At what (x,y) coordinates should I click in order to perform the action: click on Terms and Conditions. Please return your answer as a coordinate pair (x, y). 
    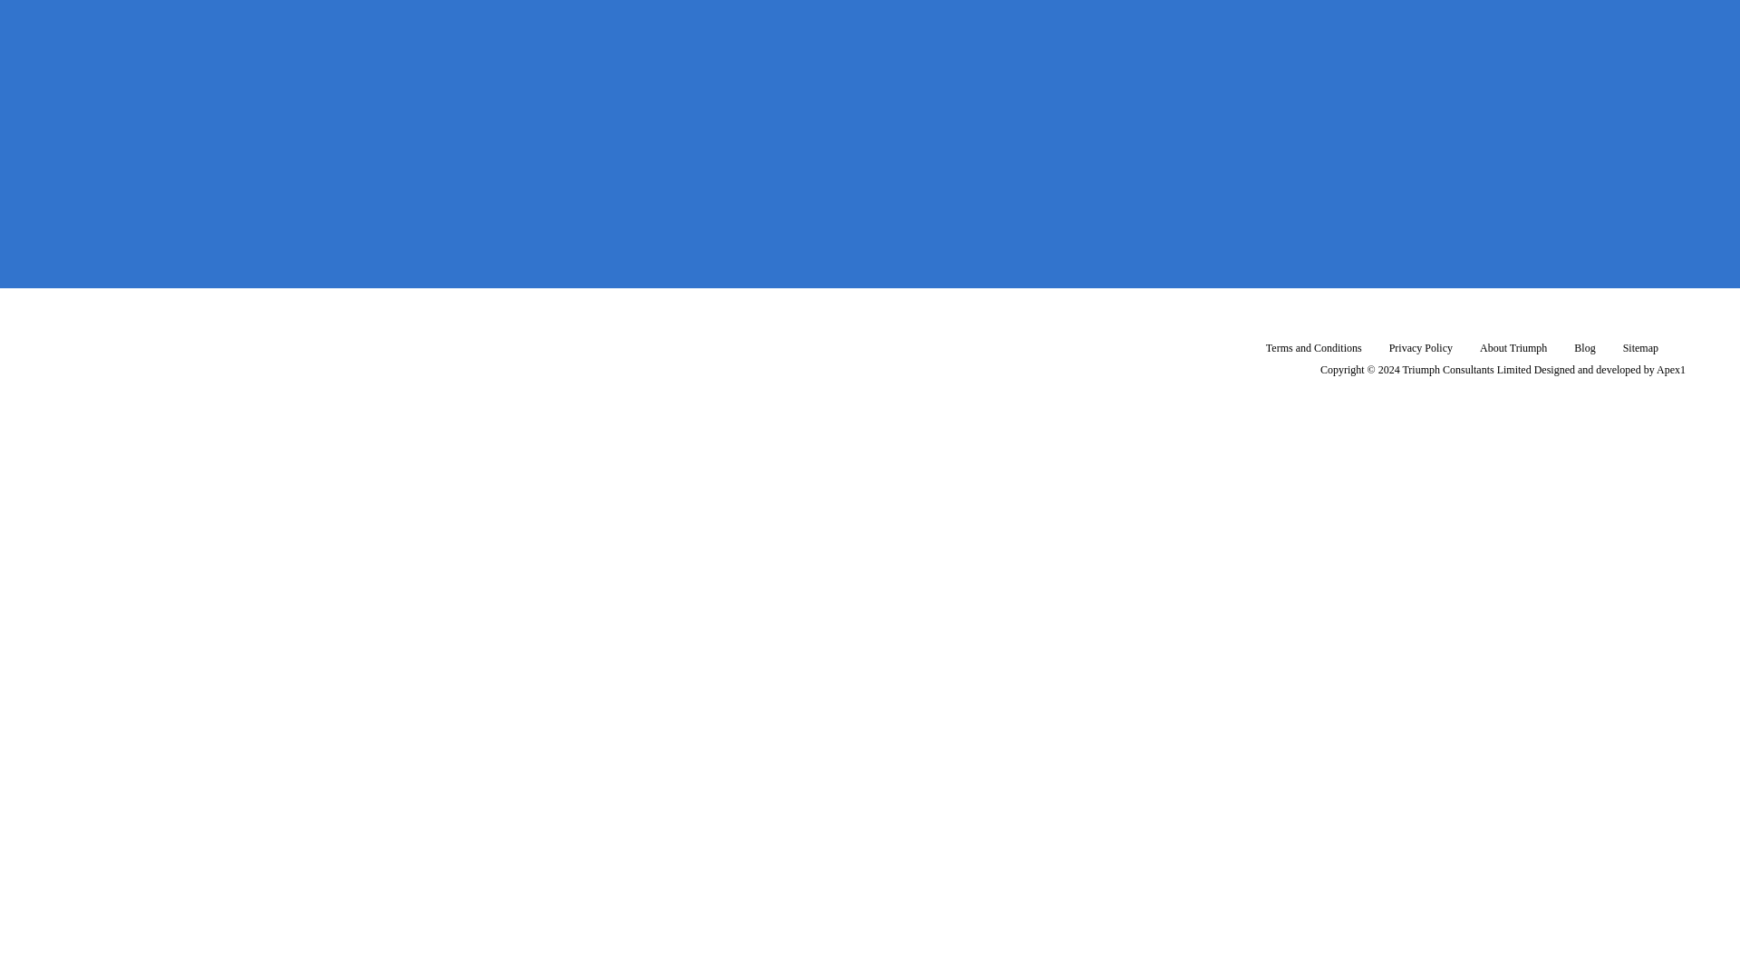
    Looking at the image, I should click on (1314, 347).